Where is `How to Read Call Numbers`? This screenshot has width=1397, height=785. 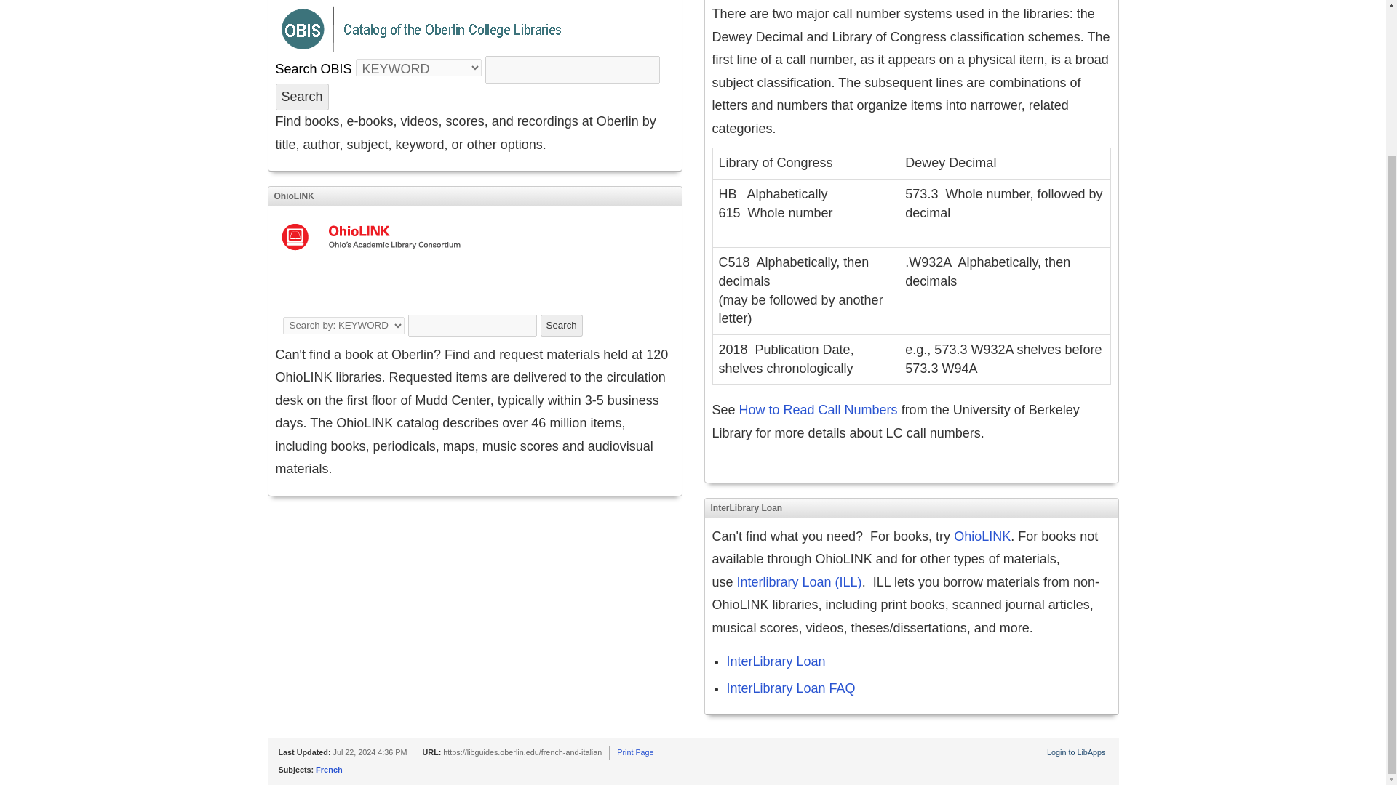
How to Read Call Numbers is located at coordinates (818, 410).